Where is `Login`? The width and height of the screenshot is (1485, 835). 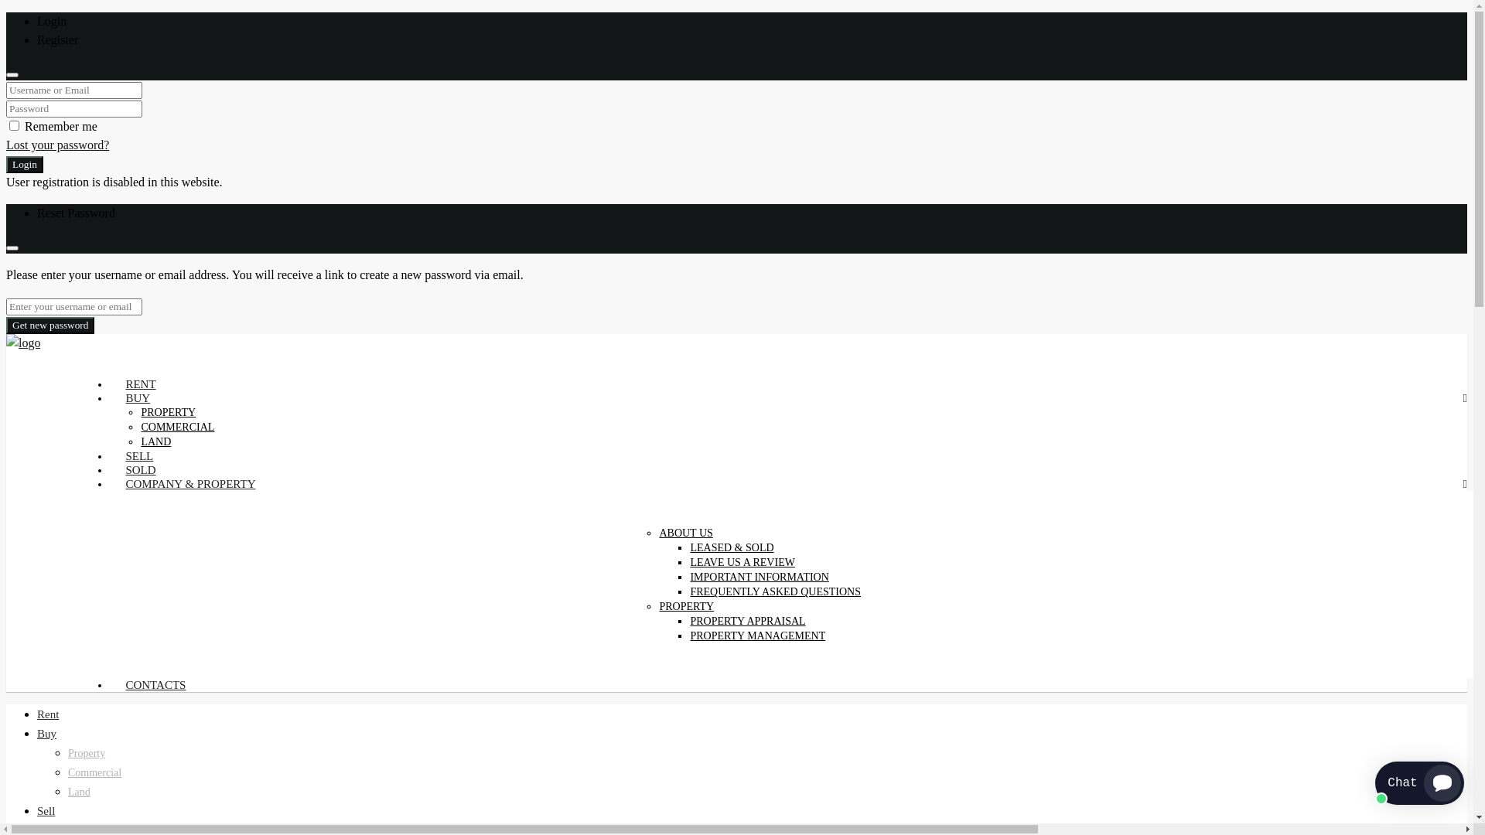 Login is located at coordinates (25, 165).